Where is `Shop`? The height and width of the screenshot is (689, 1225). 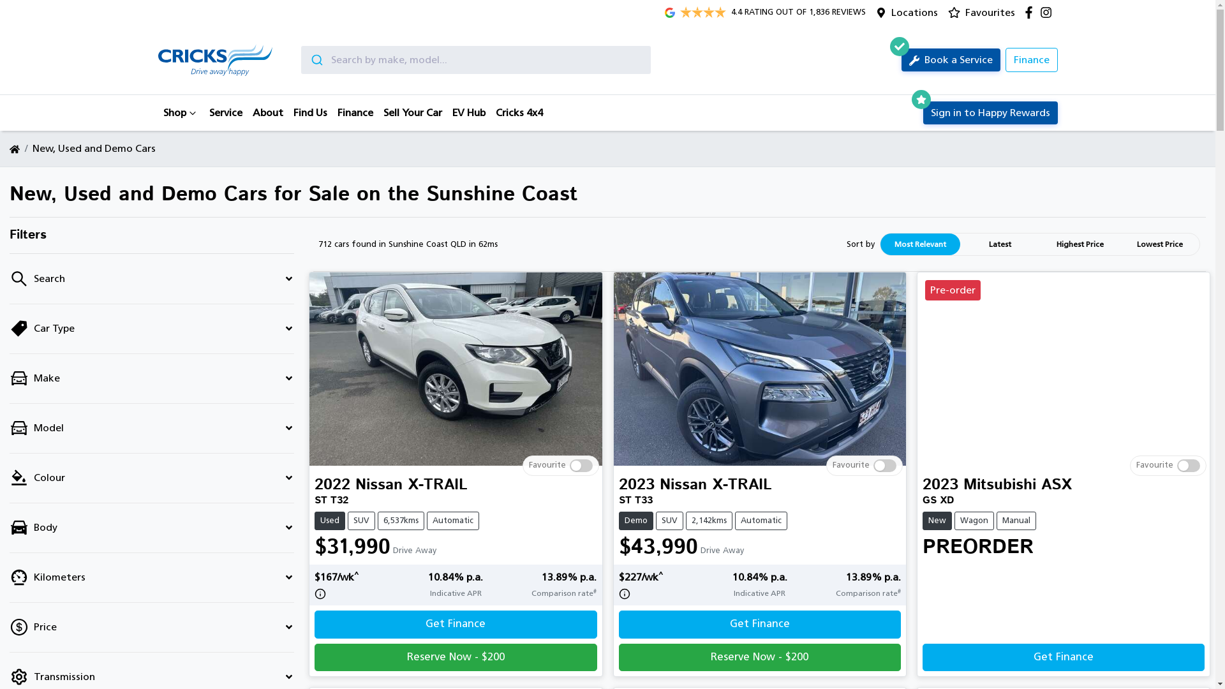
Shop is located at coordinates (181, 113).